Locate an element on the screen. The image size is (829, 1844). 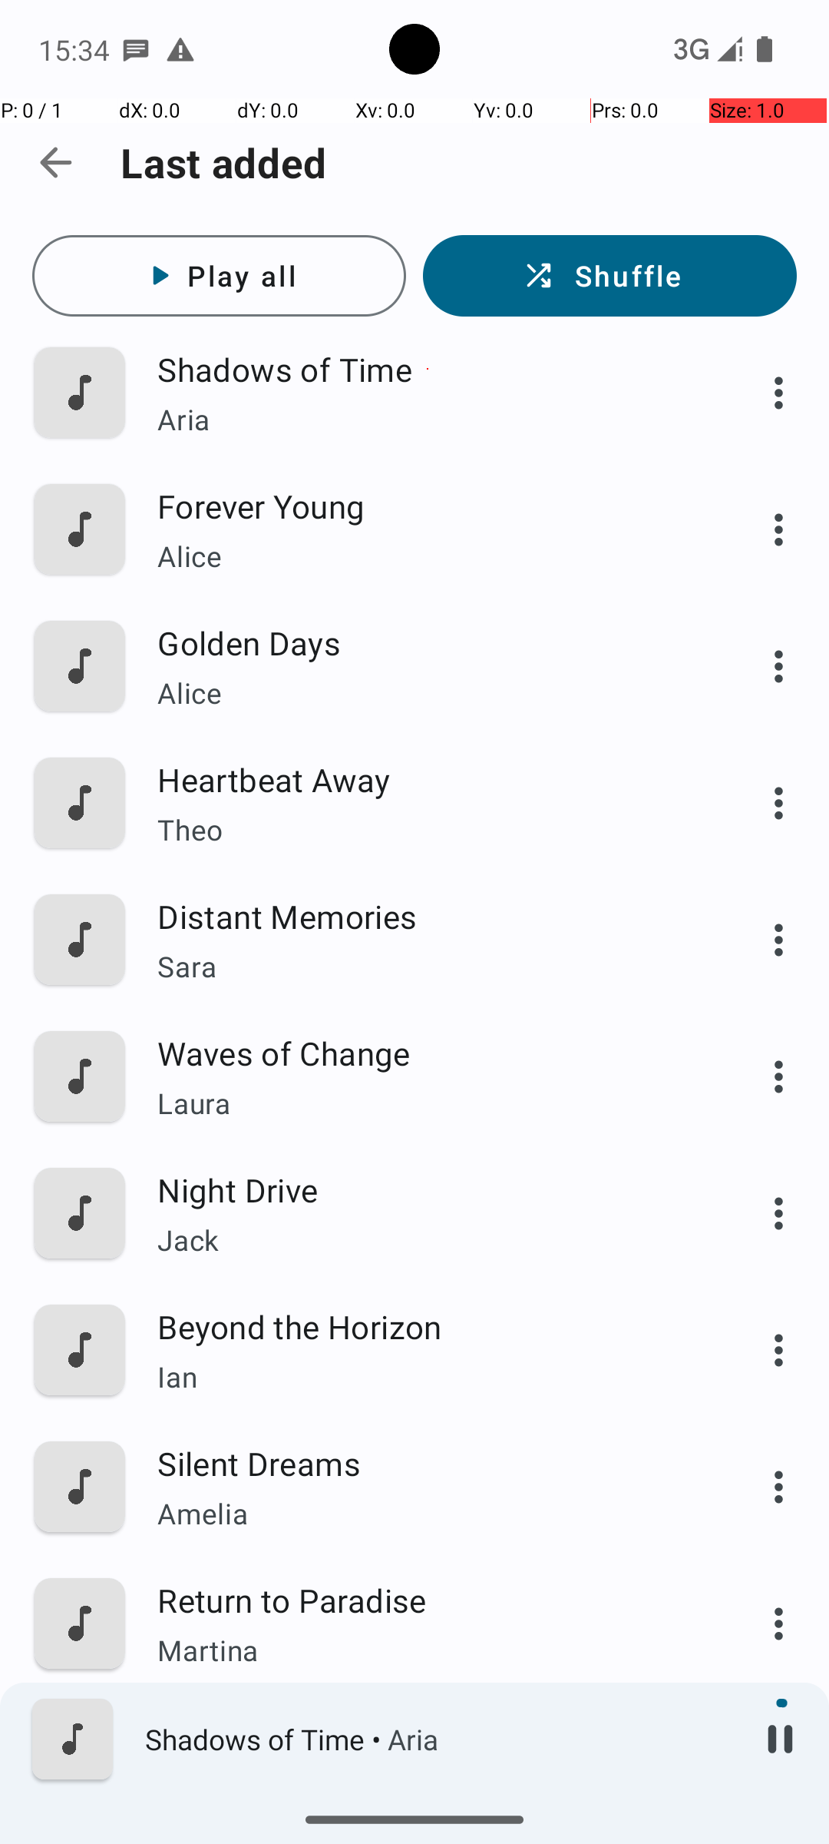
Shadows of Time • Aria is located at coordinates (438, 1740).